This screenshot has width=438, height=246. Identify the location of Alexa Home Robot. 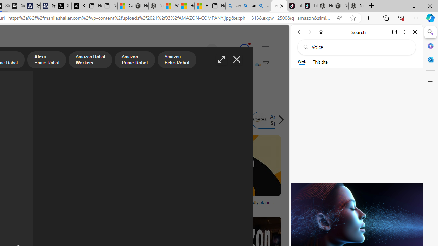
(47, 60).